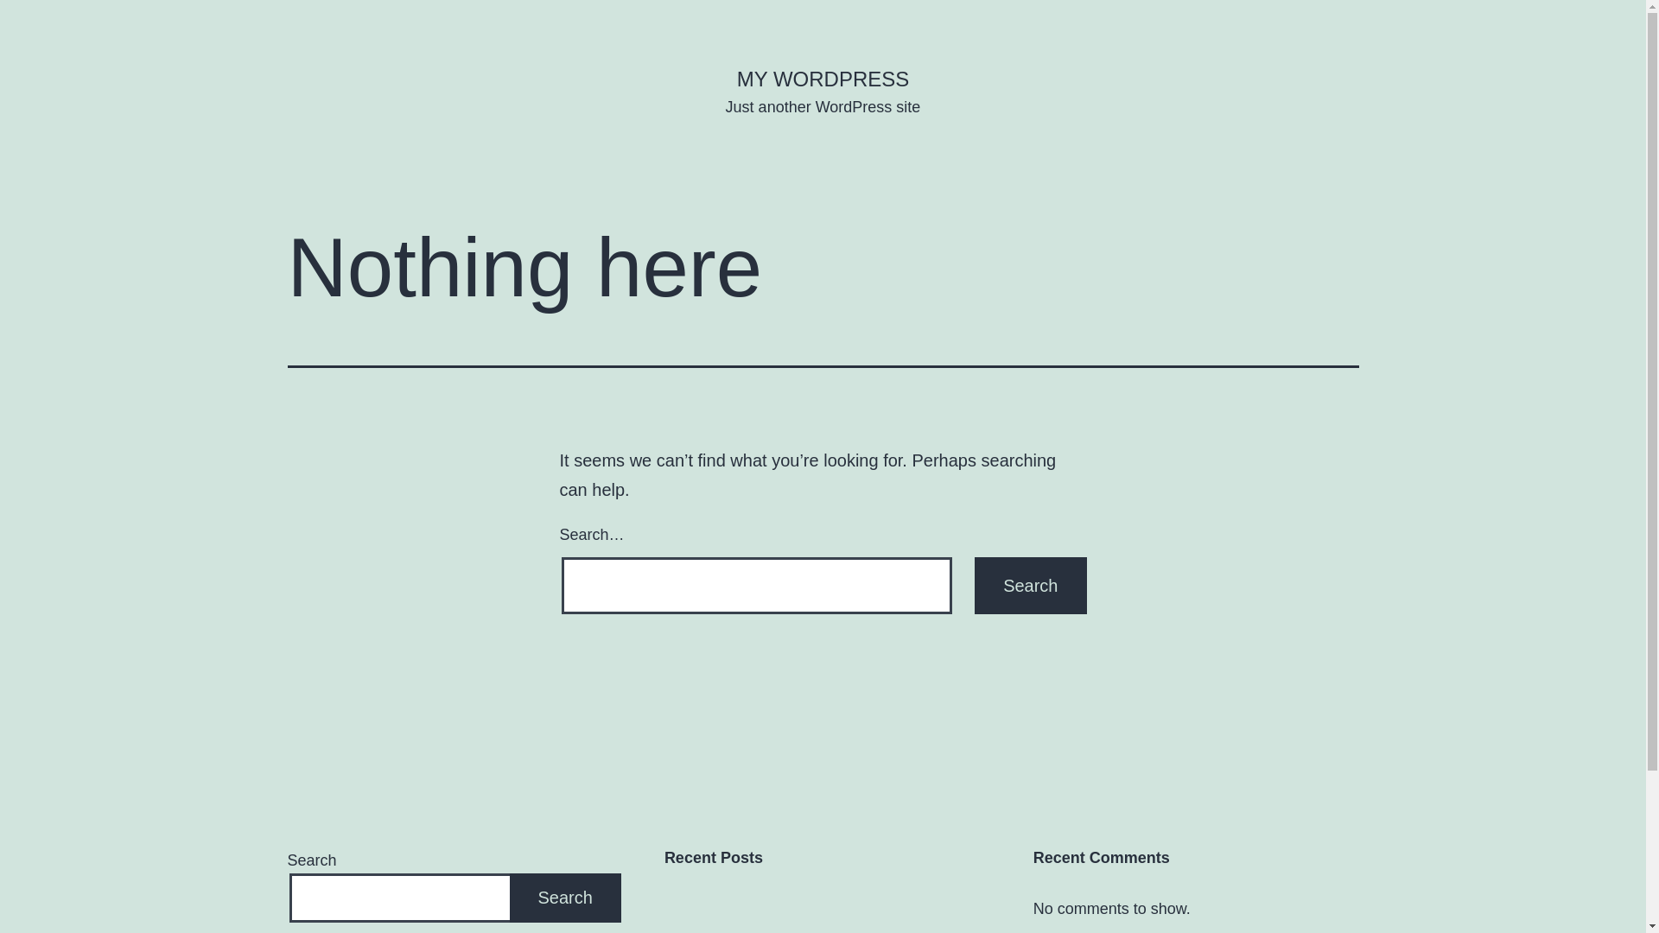 The height and width of the screenshot is (933, 1659). What do you see at coordinates (1030, 586) in the screenshot?
I see `Search` at bounding box center [1030, 586].